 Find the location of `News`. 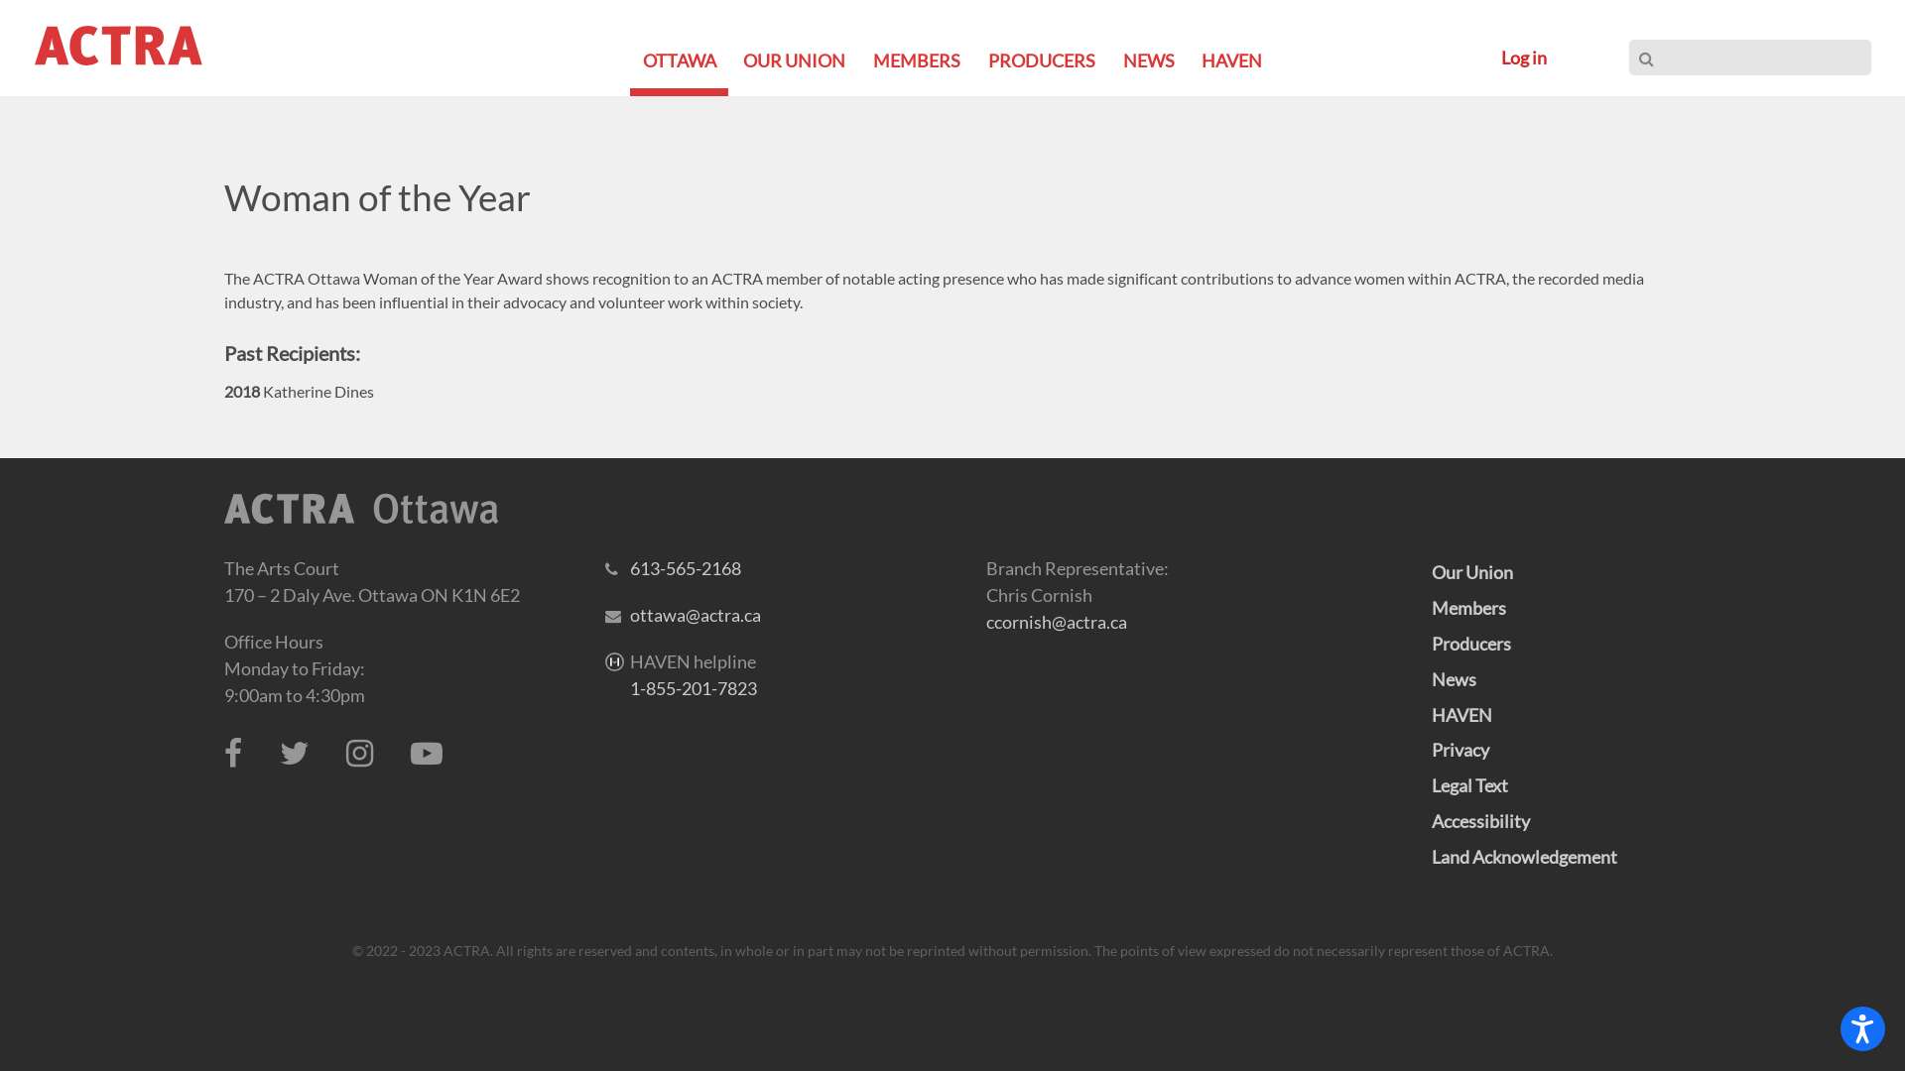

News is located at coordinates (1453, 679).